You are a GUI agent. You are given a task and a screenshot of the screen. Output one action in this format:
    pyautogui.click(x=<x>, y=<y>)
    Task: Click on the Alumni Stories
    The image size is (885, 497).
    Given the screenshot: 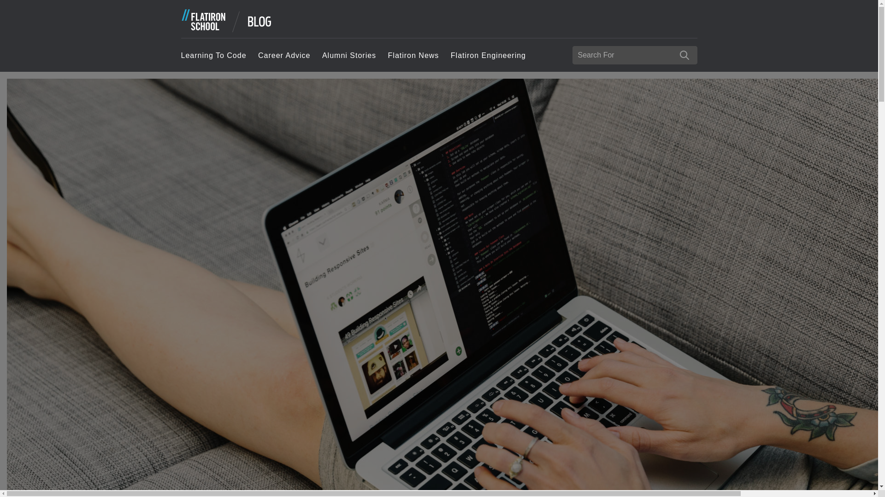 What is the action you would take?
    pyautogui.click(x=349, y=55)
    